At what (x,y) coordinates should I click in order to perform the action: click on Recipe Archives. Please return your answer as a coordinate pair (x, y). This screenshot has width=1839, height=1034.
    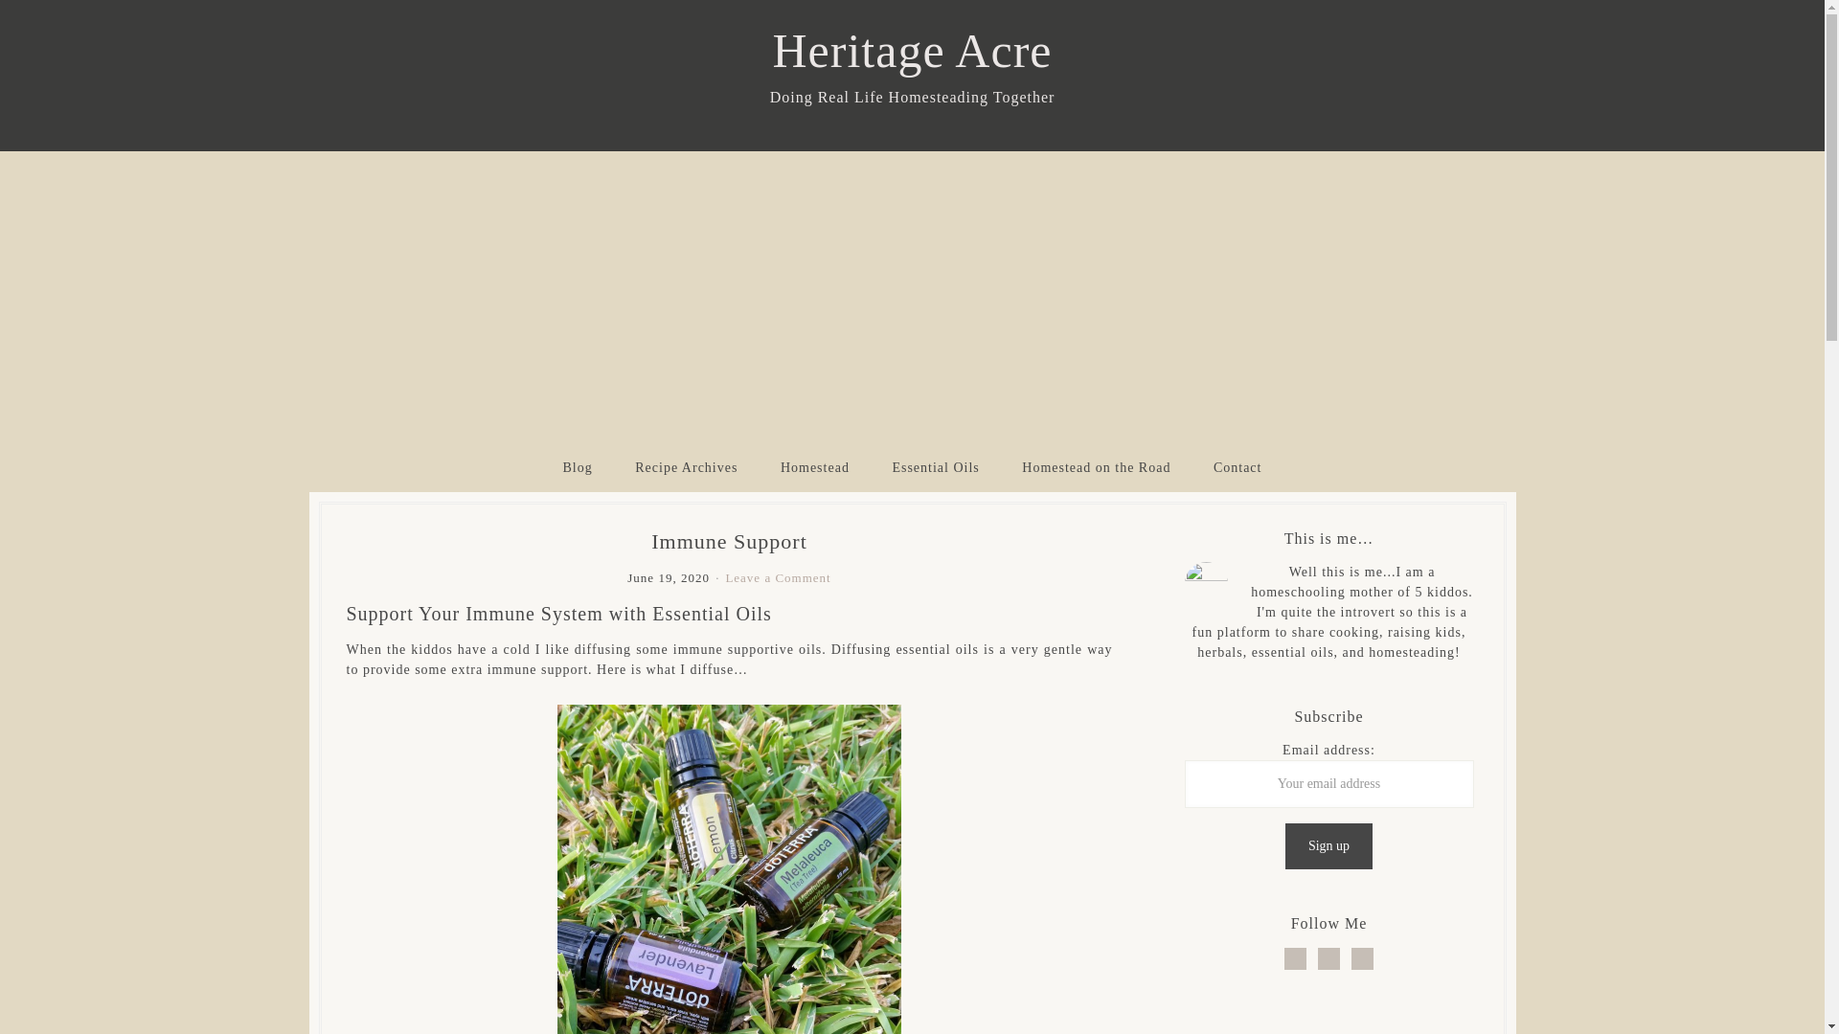
    Looking at the image, I should click on (686, 467).